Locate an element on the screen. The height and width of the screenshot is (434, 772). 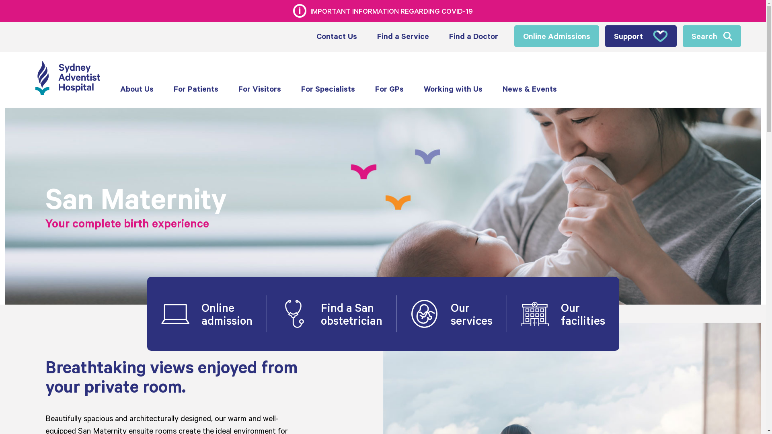
Our
facilities is located at coordinates (563, 314).